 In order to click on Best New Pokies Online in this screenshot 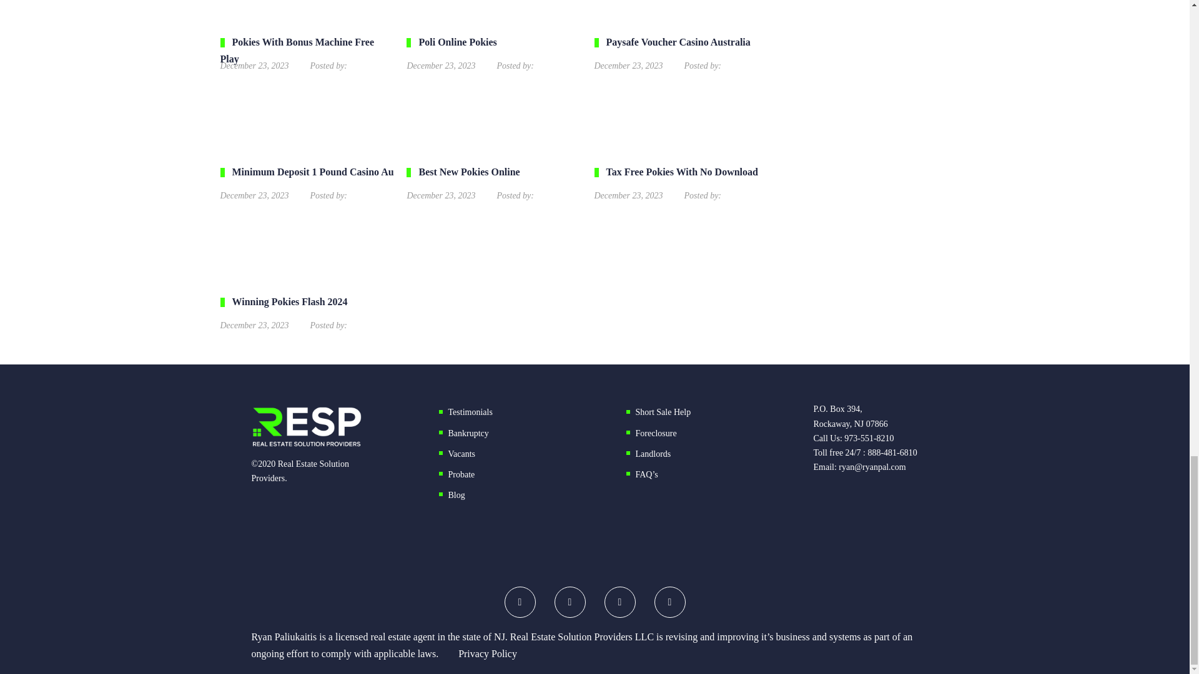, I will do `click(493, 182)`.